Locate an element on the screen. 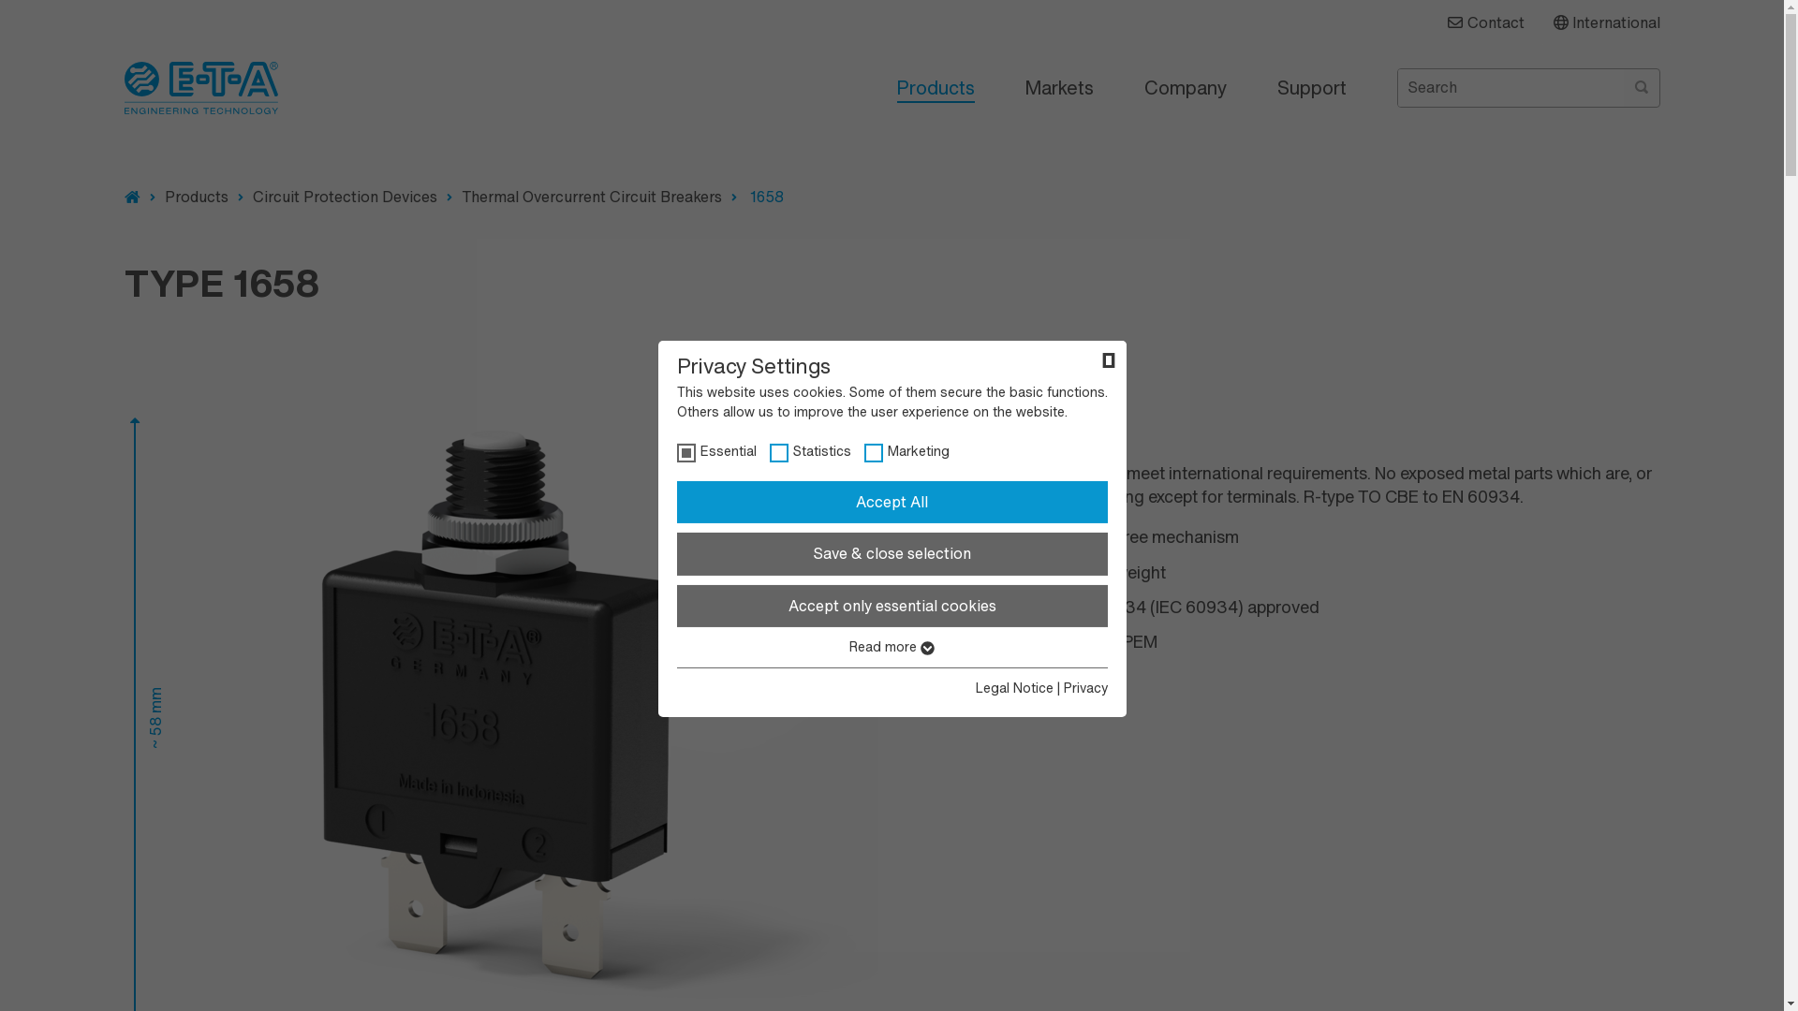 The image size is (1798, 1011). Products is located at coordinates (131, 198).